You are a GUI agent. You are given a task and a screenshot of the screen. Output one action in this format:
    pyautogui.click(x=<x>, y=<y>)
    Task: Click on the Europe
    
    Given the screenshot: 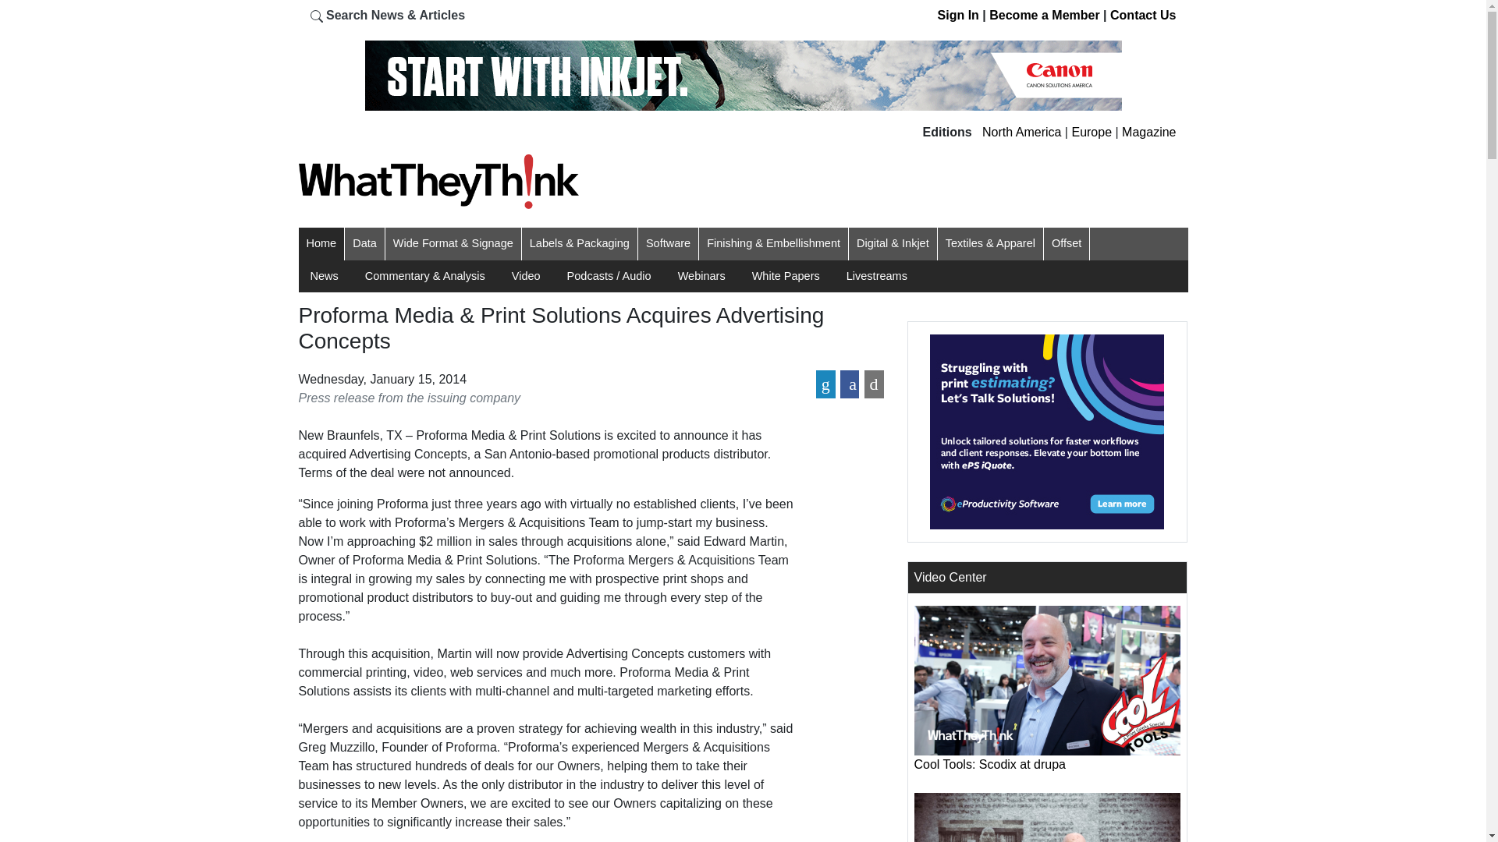 What is the action you would take?
    pyautogui.click(x=1091, y=132)
    